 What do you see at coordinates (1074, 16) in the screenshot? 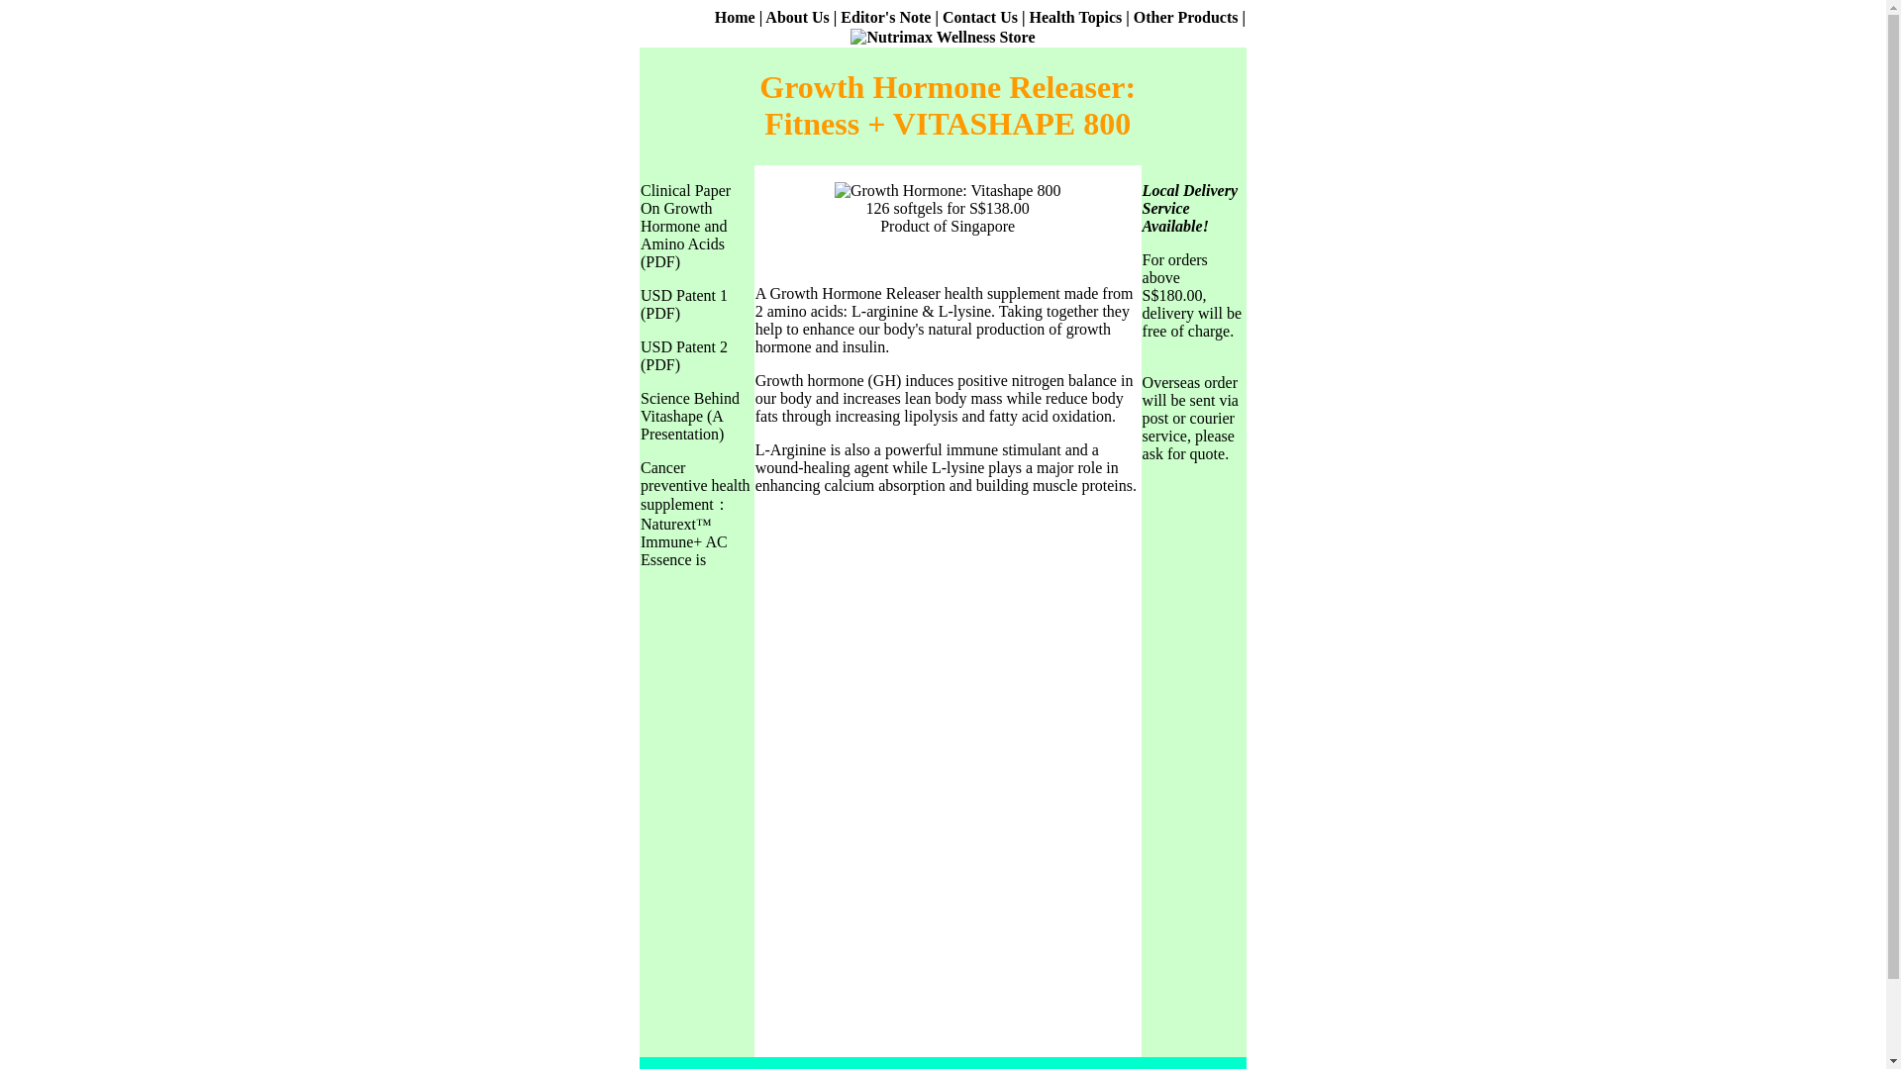
I see `Health Topics` at bounding box center [1074, 16].